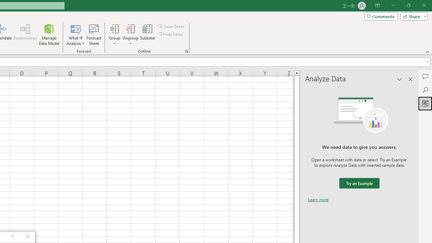 The width and height of the screenshot is (432, 243). Describe the element at coordinates (359, 184) in the screenshot. I see `We need data to give you answers. Try an Example` at that location.